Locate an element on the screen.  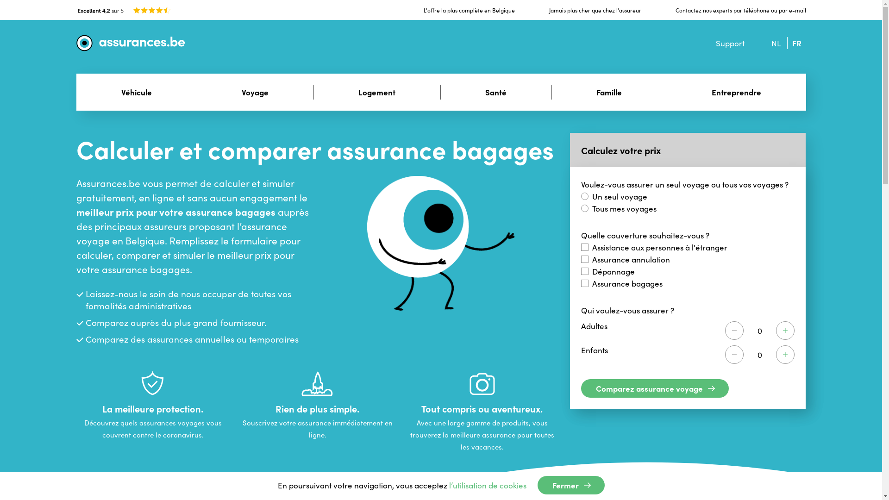
Logement is located at coordinates (376, 92).